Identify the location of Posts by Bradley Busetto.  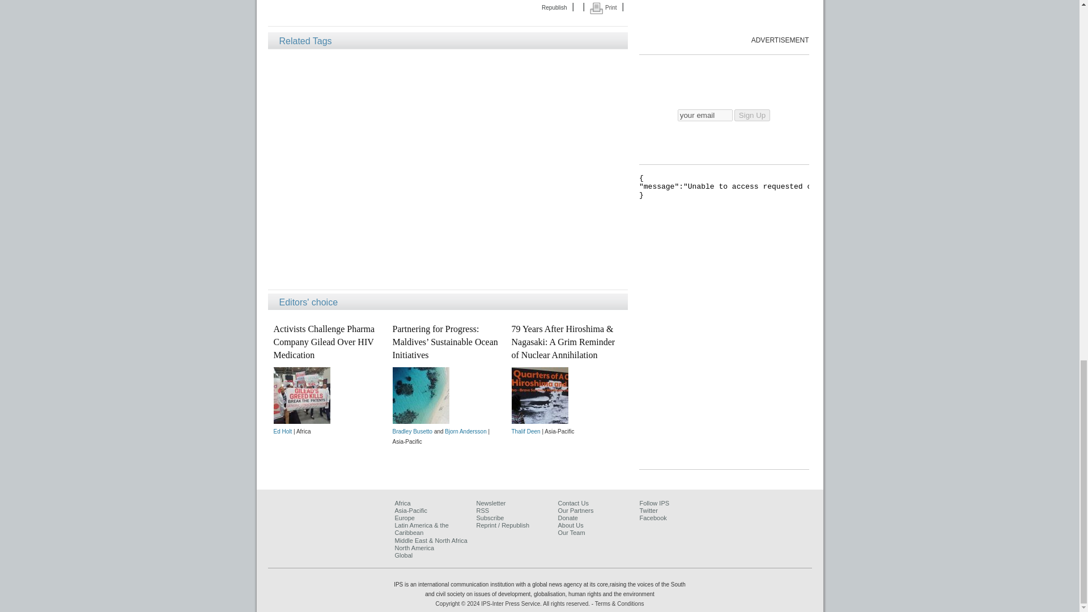
(411, 431).